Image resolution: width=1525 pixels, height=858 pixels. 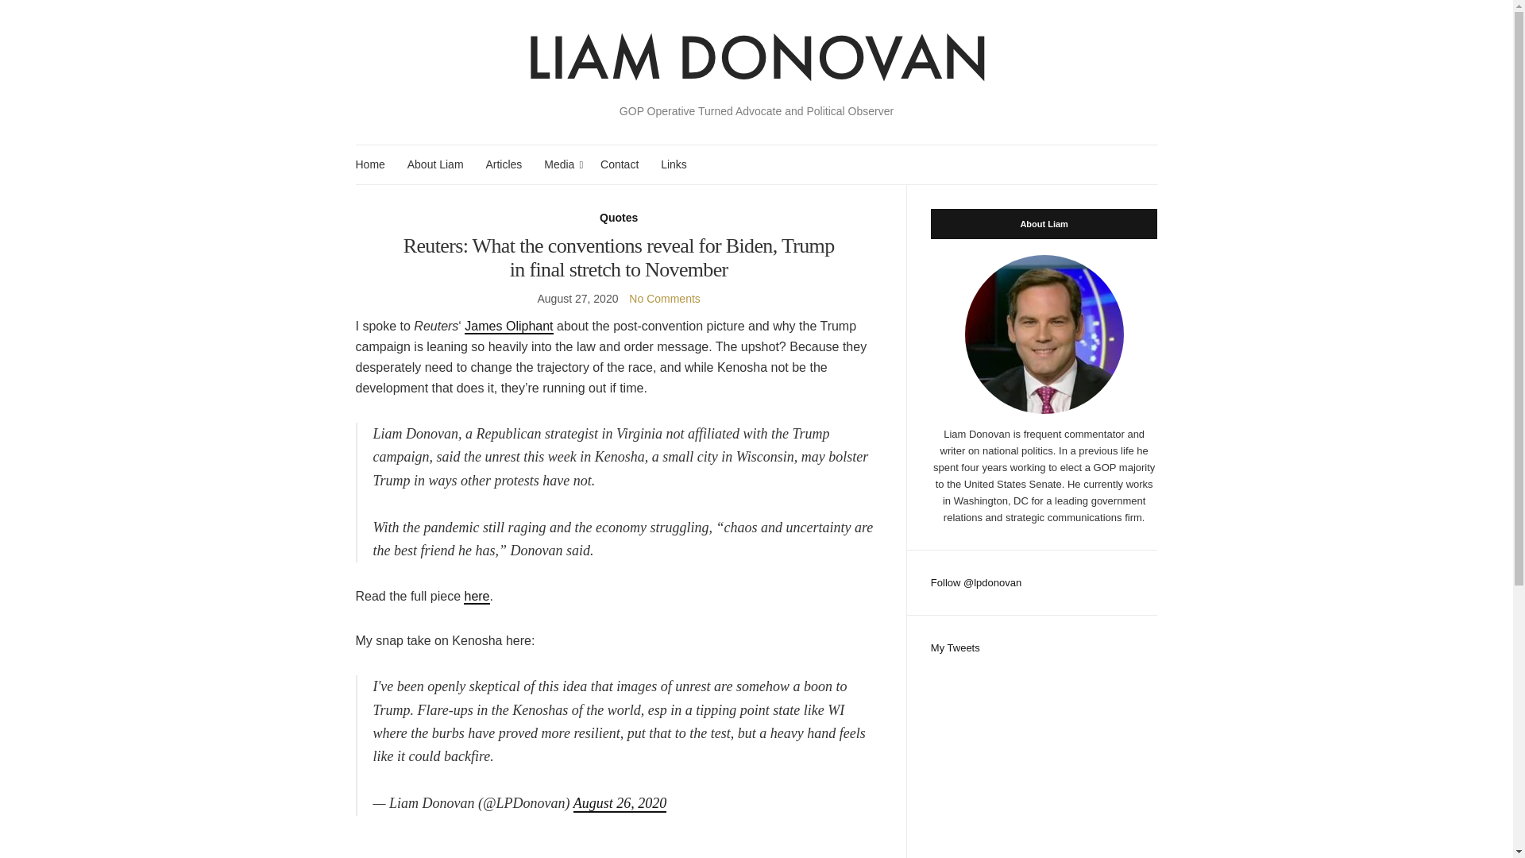 What do you see at coordinates (664, 299) in the screenshot?
I see `No Comments` at bounding box center [664, 299].